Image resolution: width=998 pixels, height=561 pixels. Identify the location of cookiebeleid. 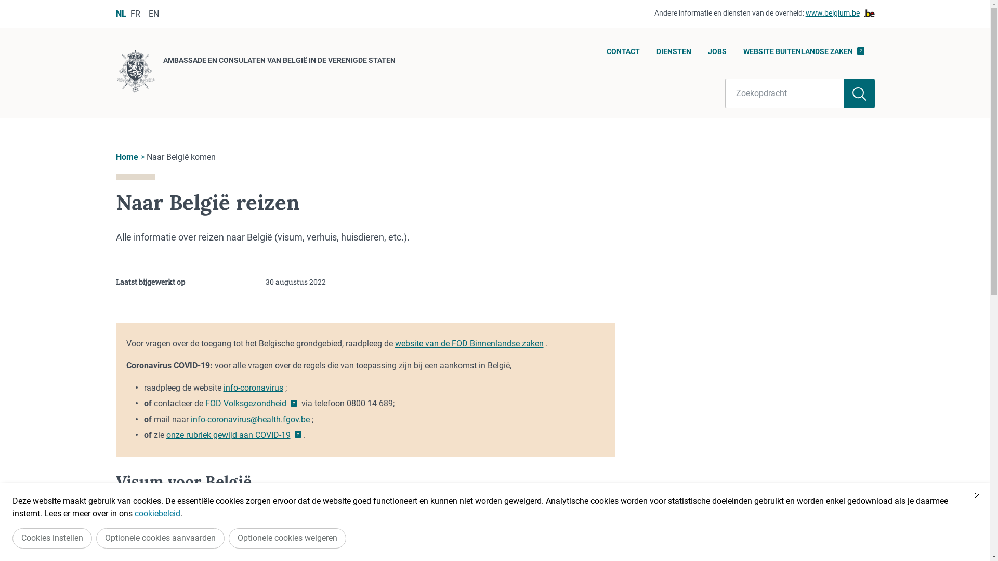
(157, 513).